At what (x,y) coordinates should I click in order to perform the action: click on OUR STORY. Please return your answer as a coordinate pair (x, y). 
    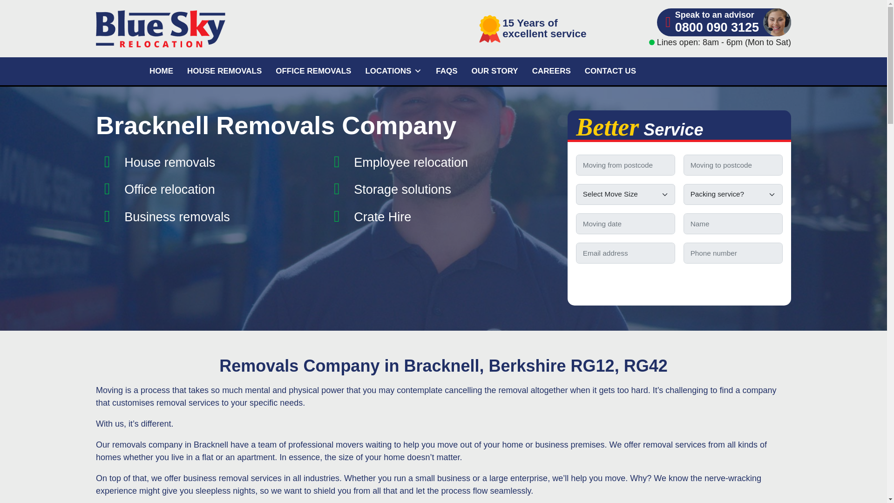
    Looking at the image, I should click on (495, 71).